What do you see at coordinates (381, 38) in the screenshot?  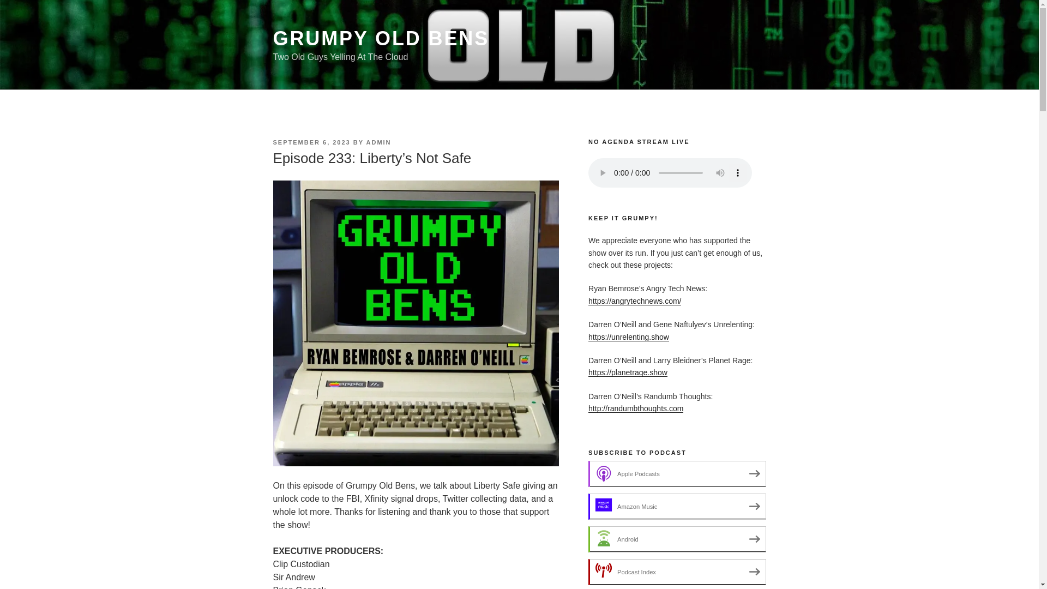 I see `GRUMPY OLD BENS` at bounding box center [381, 38].